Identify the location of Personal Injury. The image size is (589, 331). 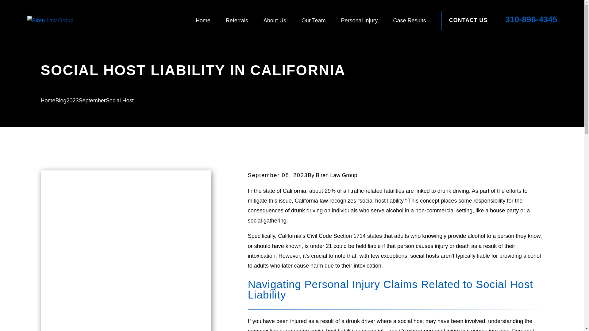
(359, 21).